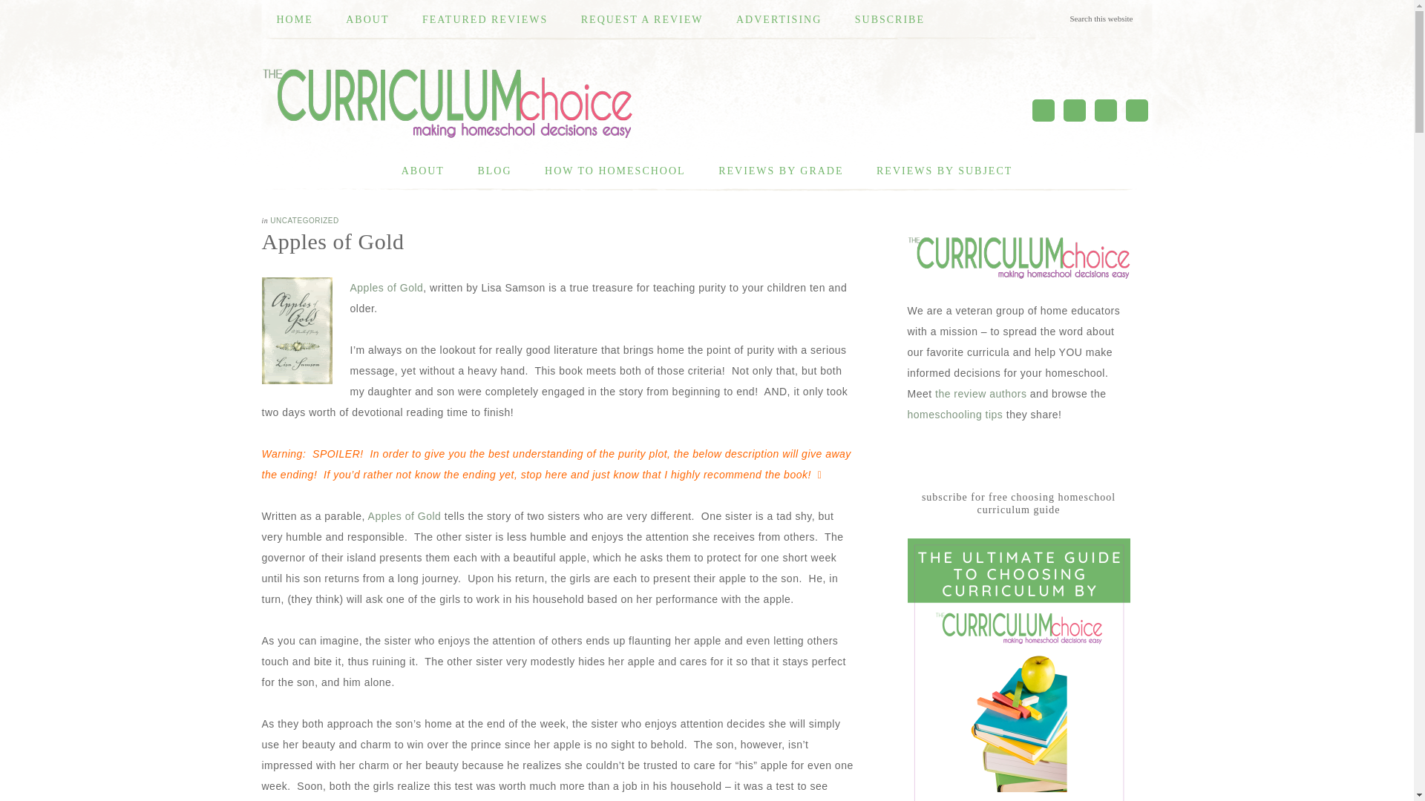 The image size is (1425, 801). What do you see at coordinates (294, 20) in the screenshot?
I see `HOME` at bounding box center [294, 20].